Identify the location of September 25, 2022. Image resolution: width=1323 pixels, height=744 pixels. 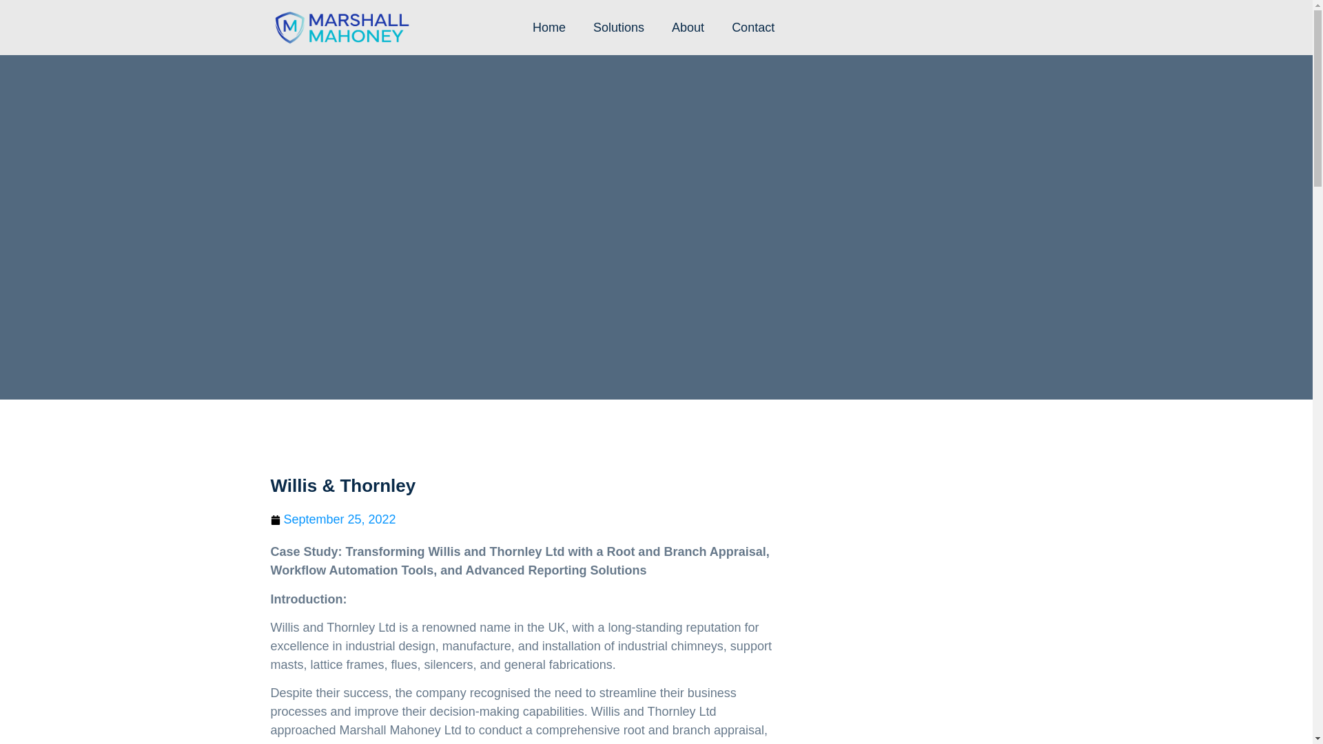
(332, 519).